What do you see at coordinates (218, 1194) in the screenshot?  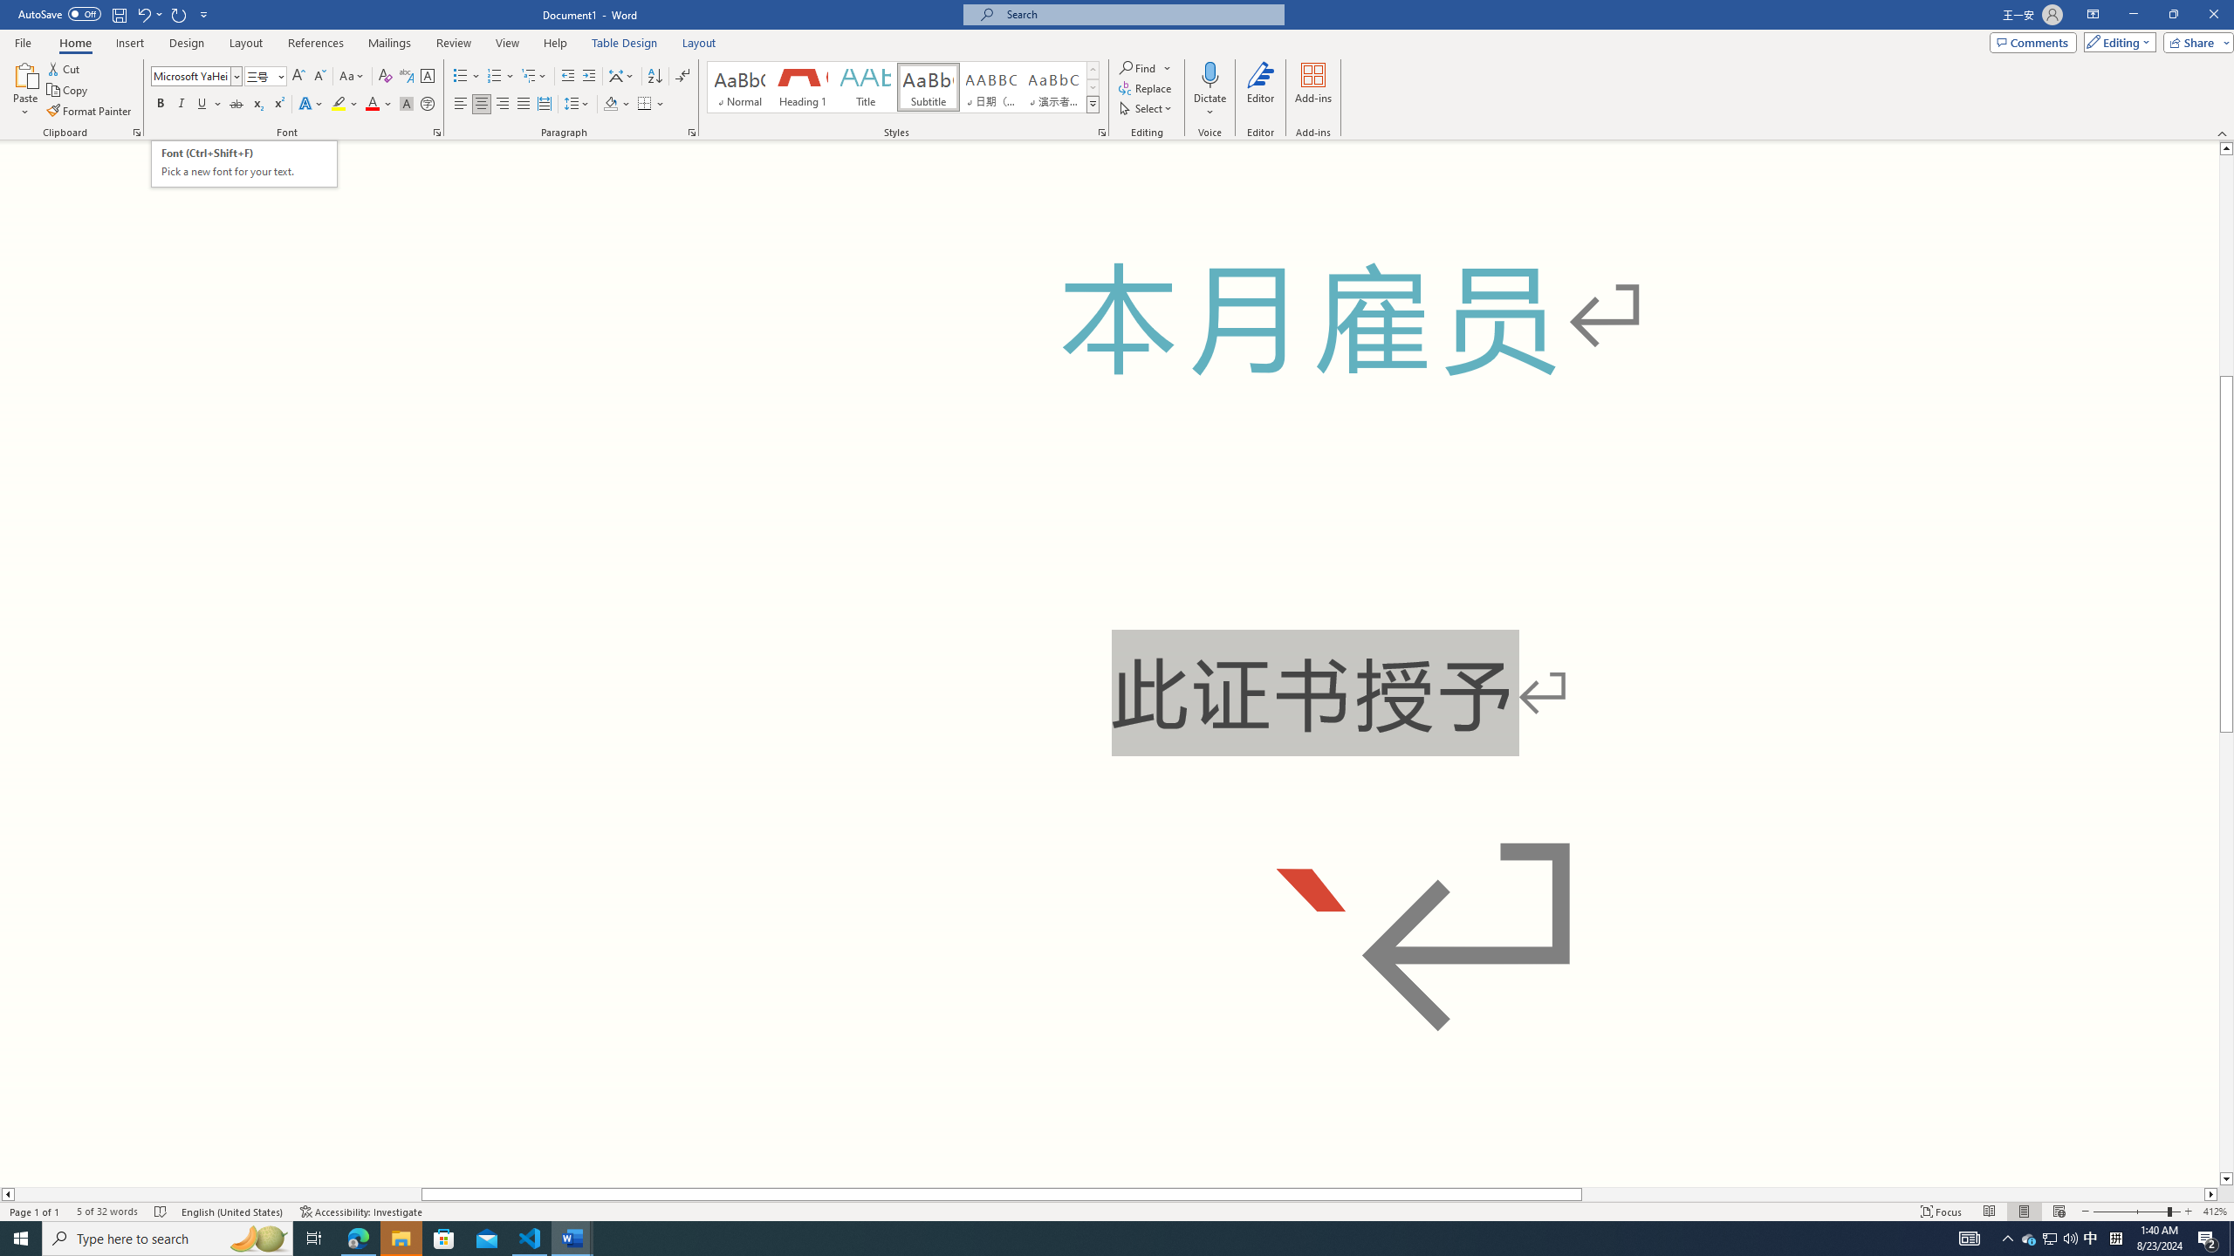 I see `Page left` at bounding box center [218, 1194].